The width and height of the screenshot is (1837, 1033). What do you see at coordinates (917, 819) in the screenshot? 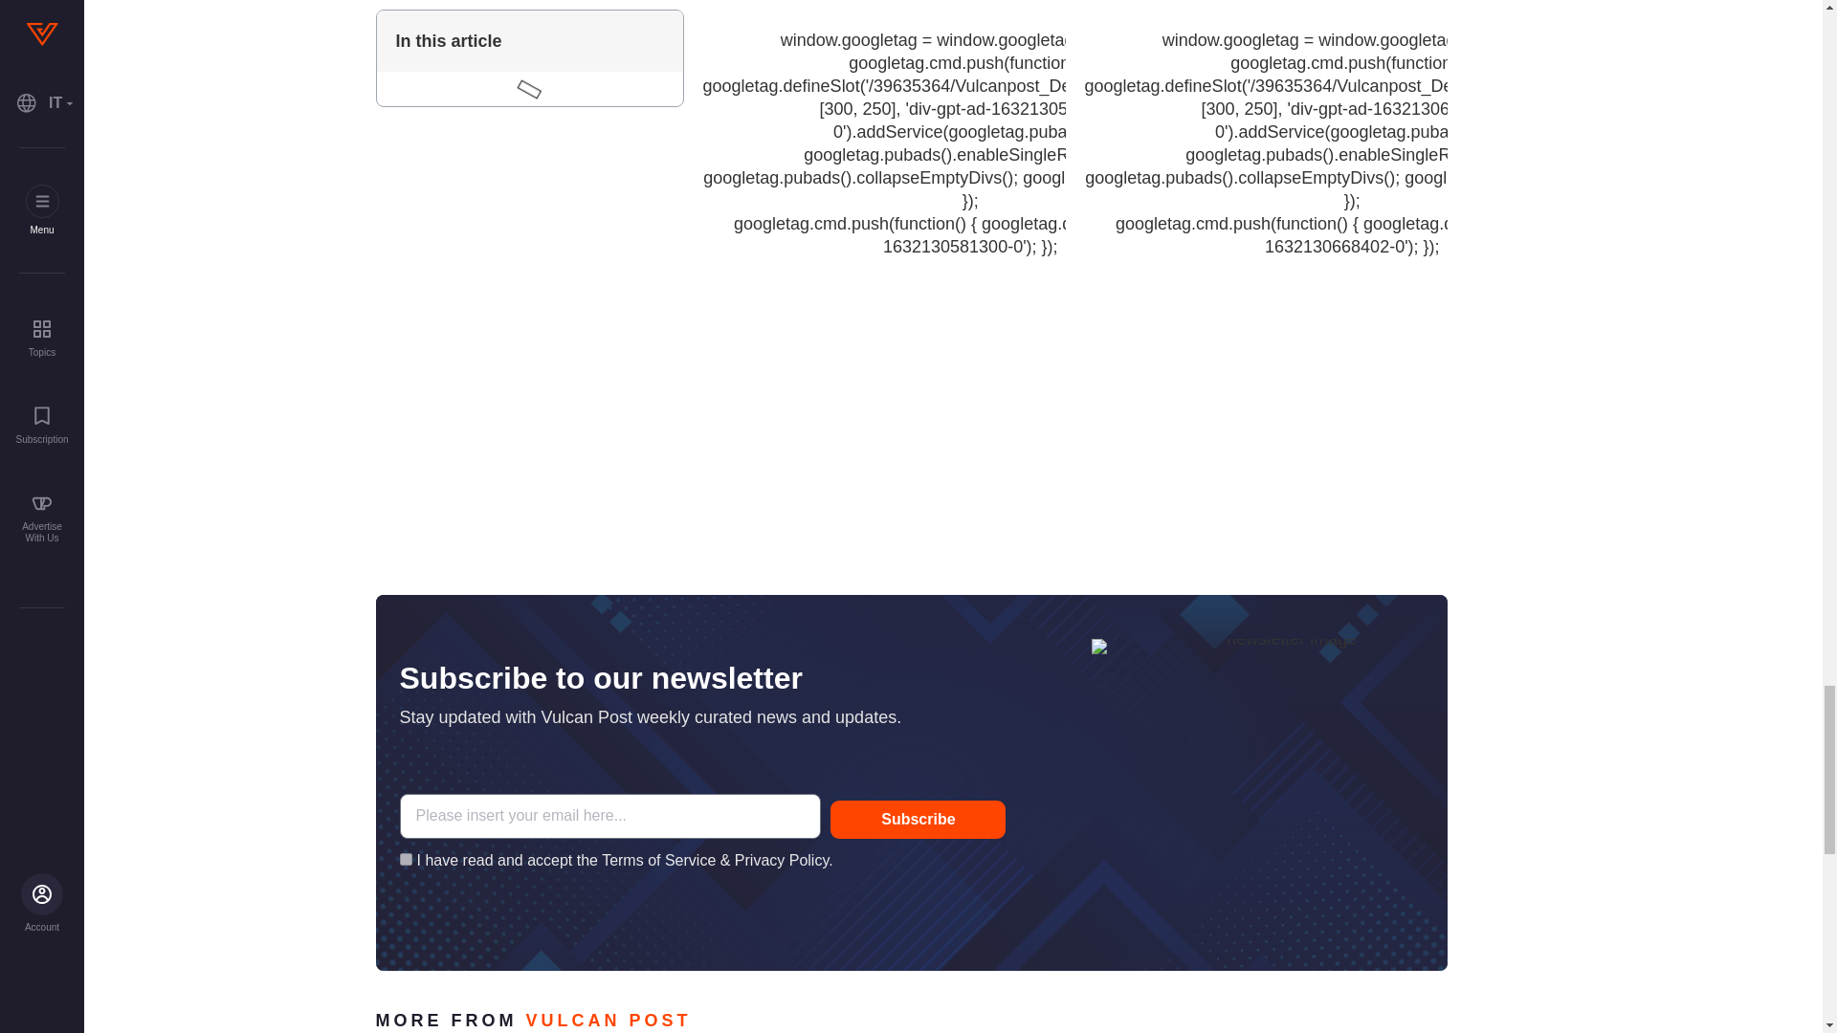
I see `Subscribe` at bounding box center [917, 819].